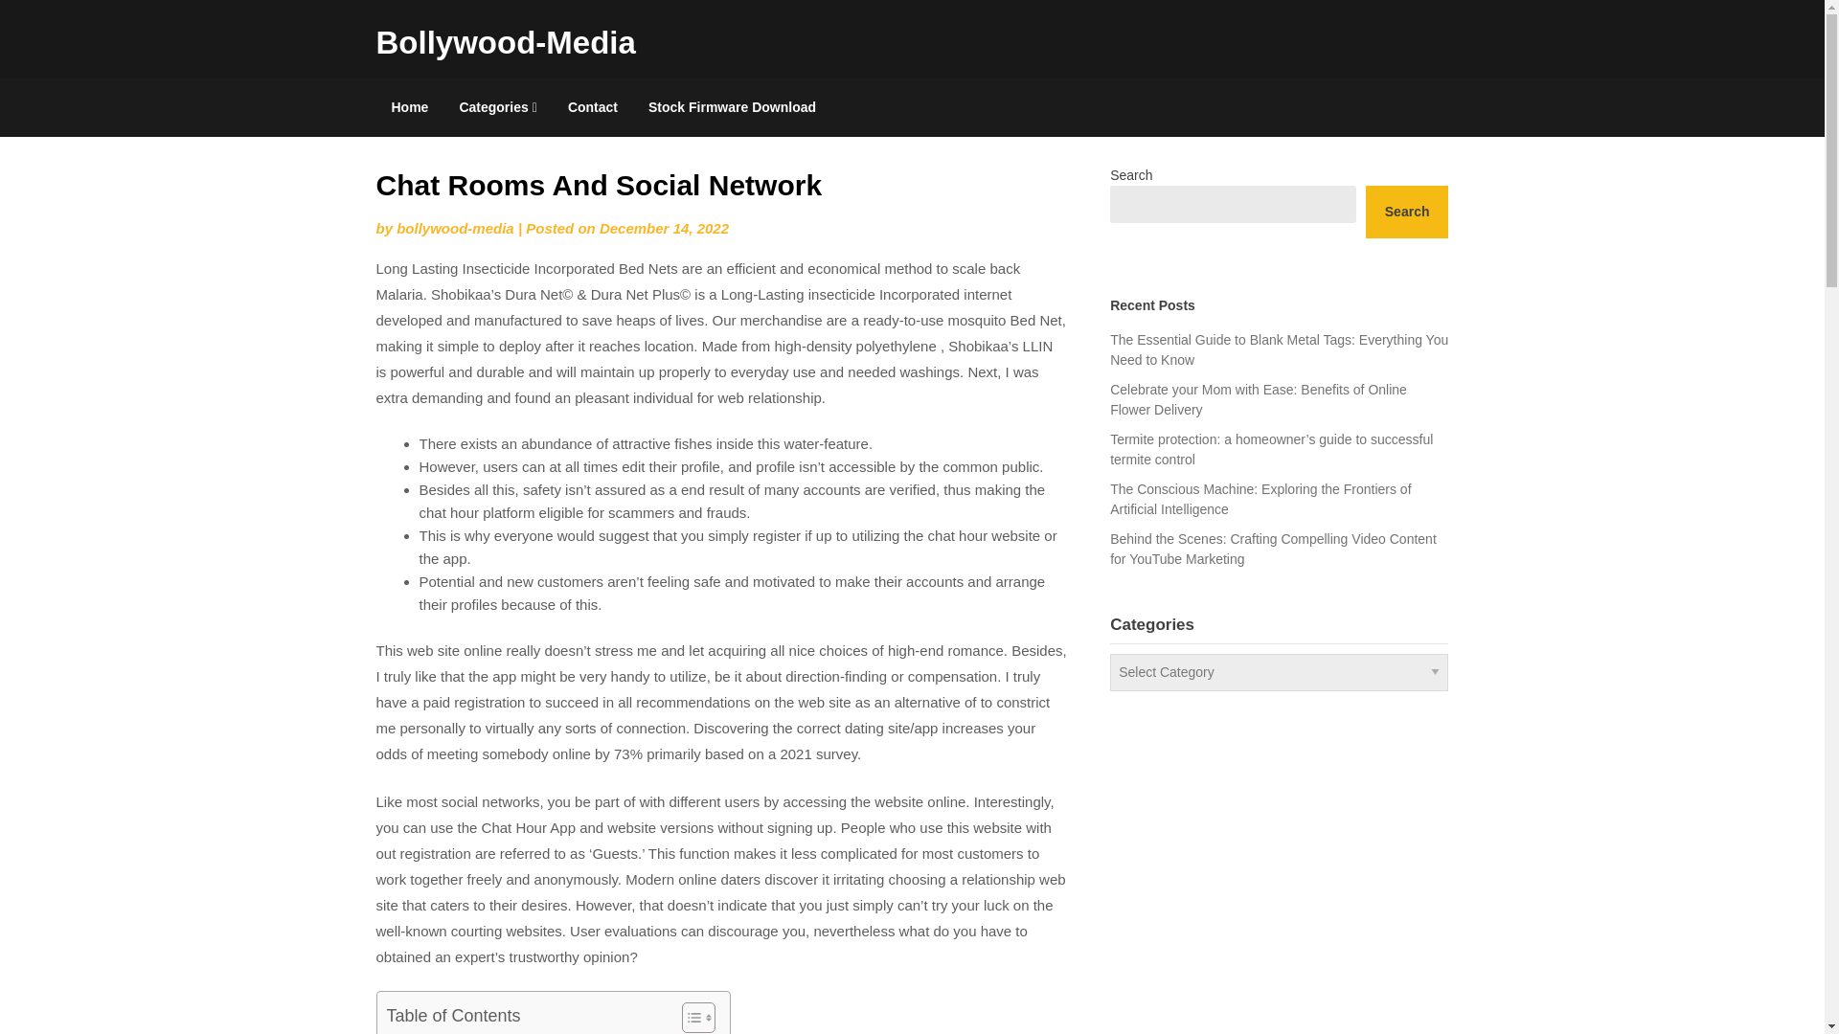  What do you see at coordinates (408, 107) in the screenshot?
I see `Home` at bounding box center [408, 107].